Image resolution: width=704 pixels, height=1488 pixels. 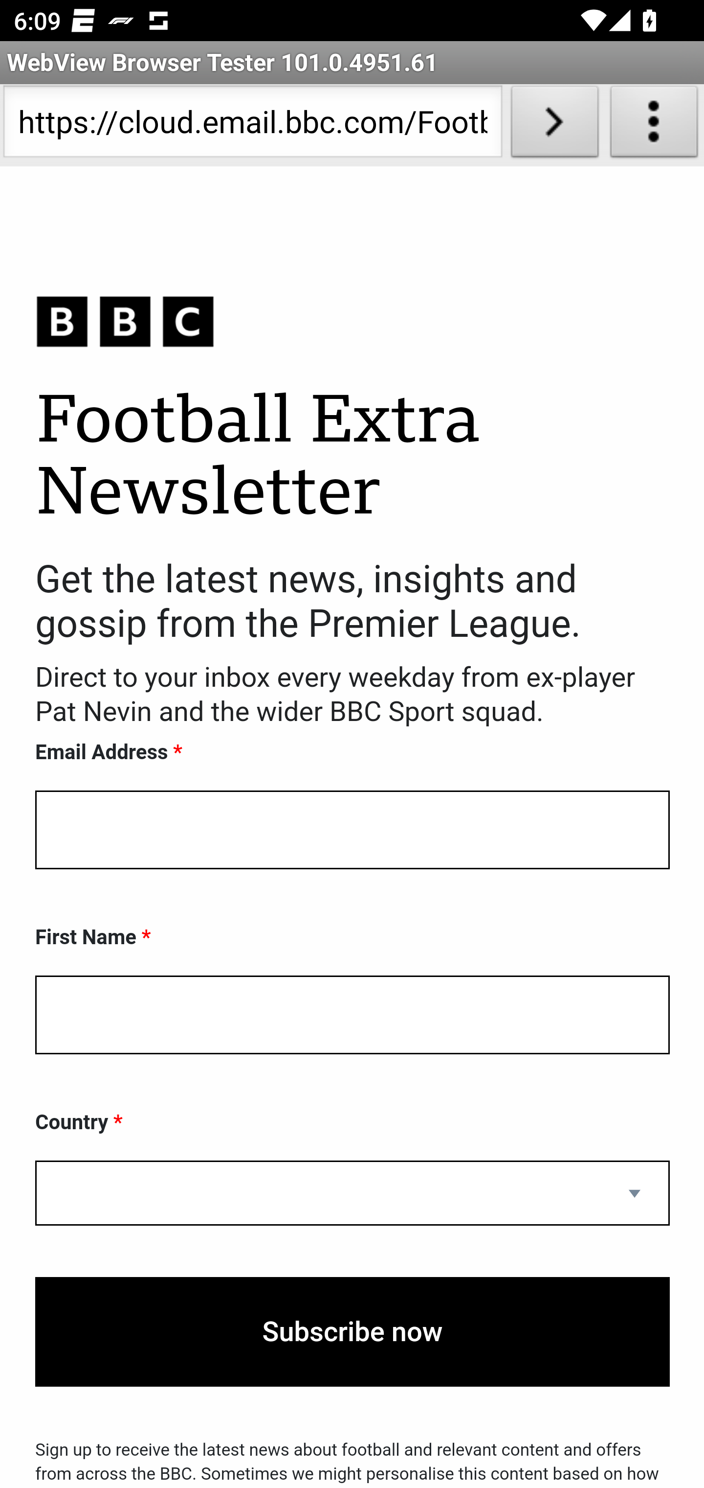 What do you see at coordinates (352, 321) in the screenshot?
I see `BBC` at bounding box center [352, 321].